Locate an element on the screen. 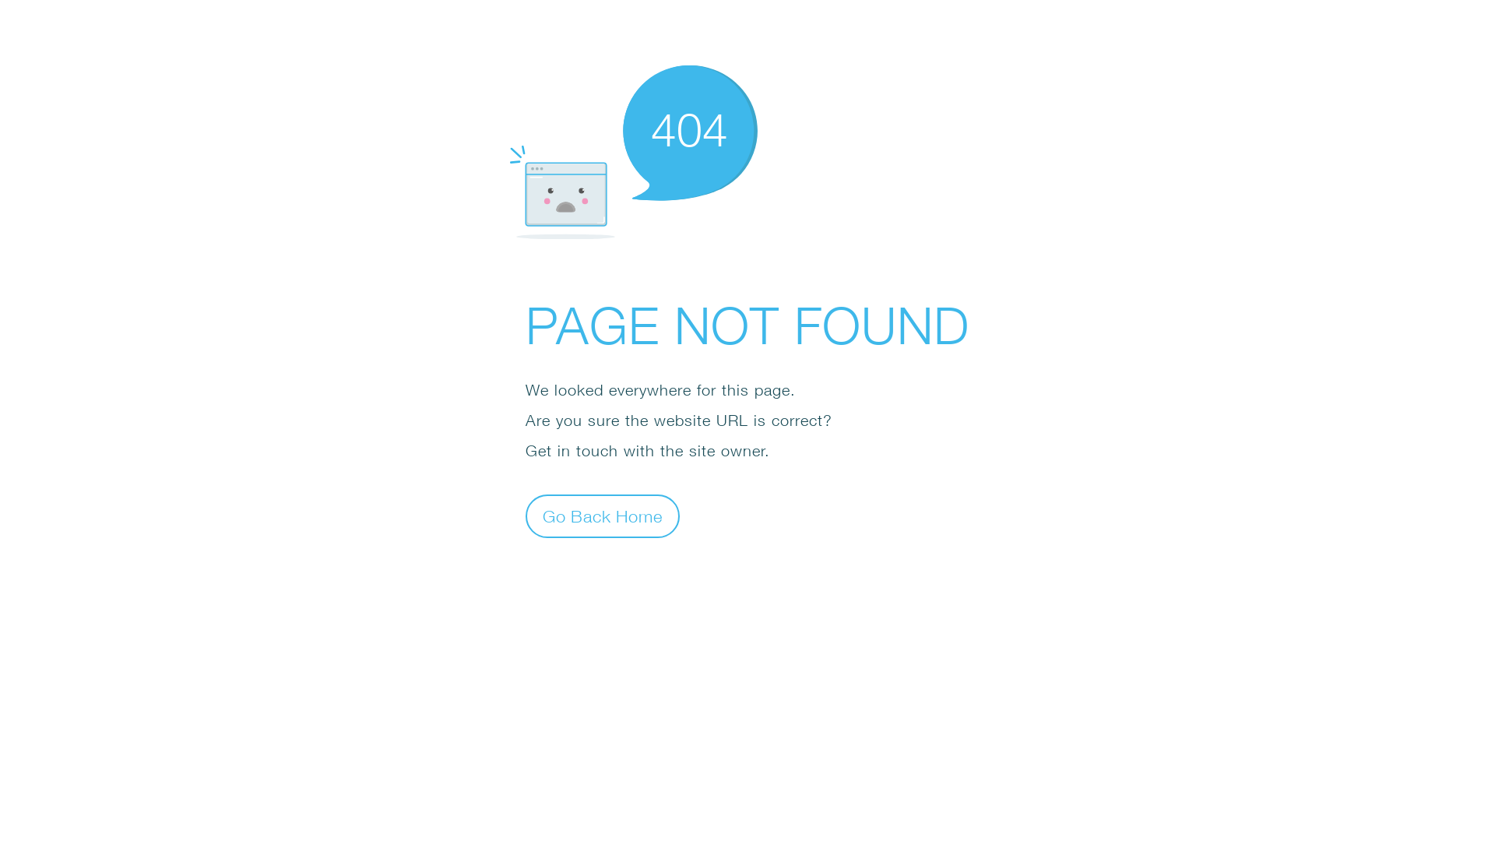  Go Back Home is located at coordinates (603, 516).